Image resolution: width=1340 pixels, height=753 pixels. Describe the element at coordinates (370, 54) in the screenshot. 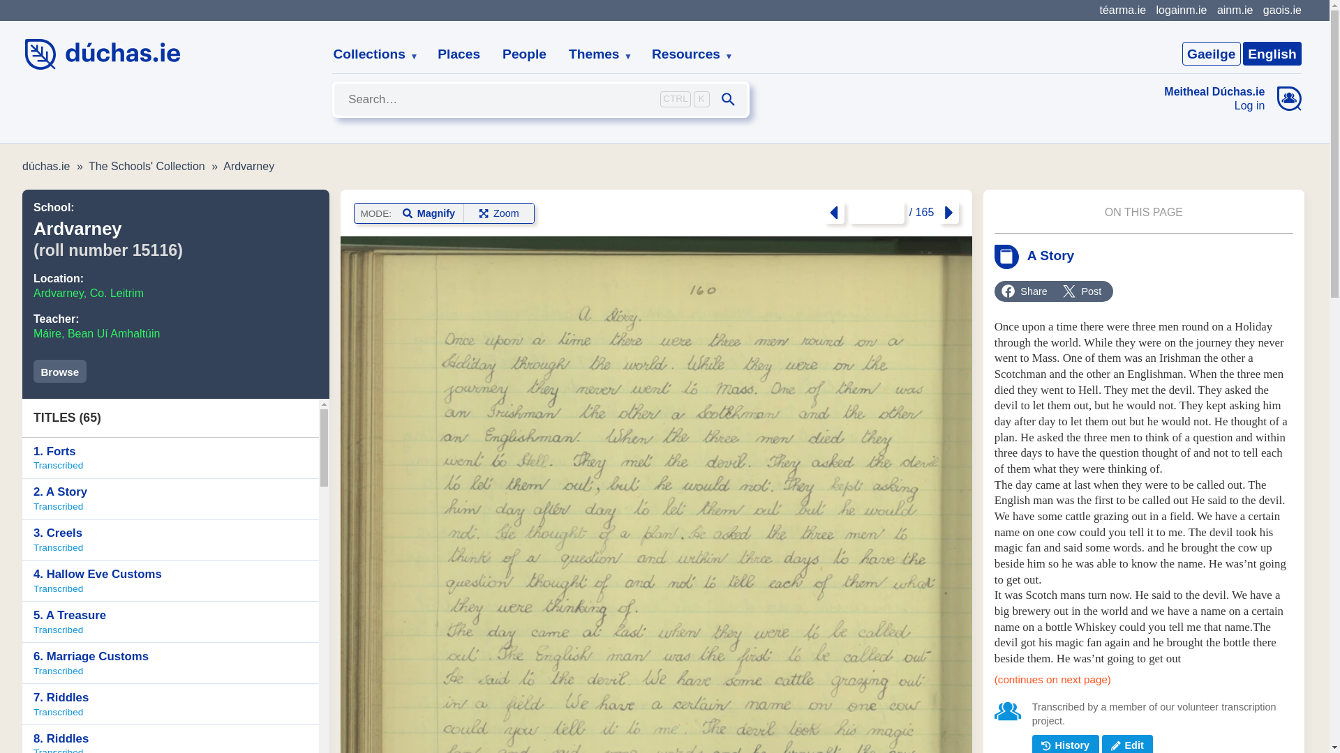

I see `The Schools' Collection` at that location.